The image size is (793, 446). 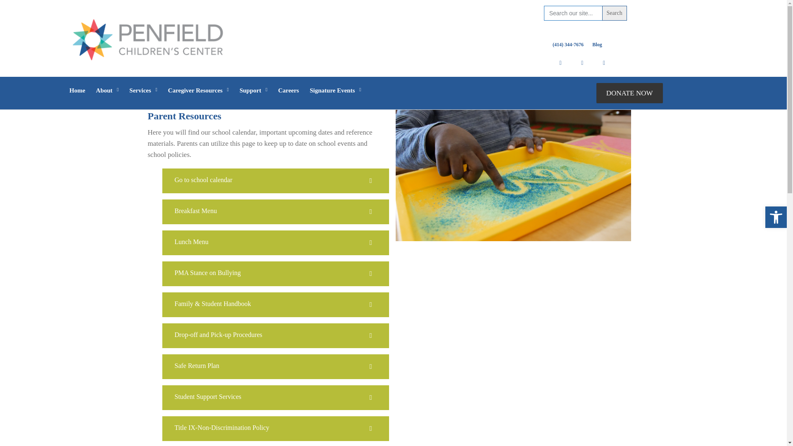 What do you see at coordinates (370, 274) in the screenshot?
I see `PMA Stance On Bullying` at bounding box center [370, 274].